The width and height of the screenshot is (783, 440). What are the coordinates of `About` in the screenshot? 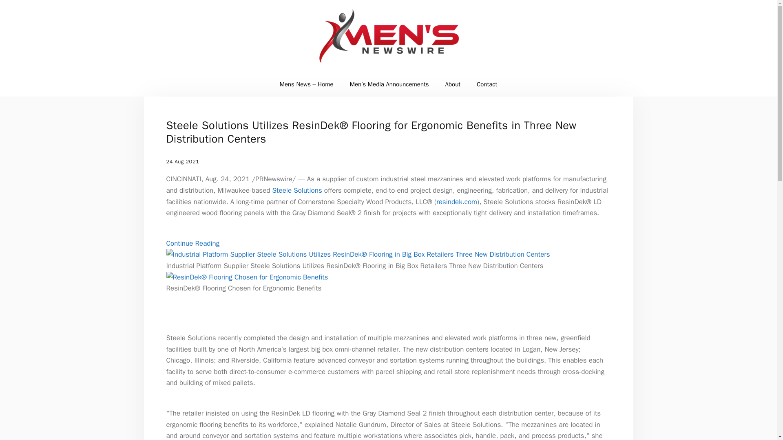 It's located at (453, 84).